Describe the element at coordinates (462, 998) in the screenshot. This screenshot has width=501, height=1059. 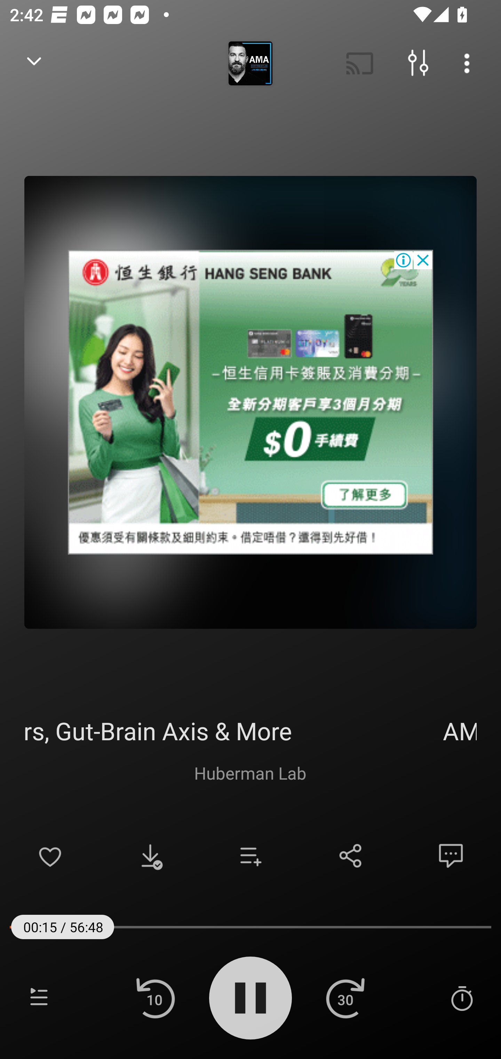
I see `Sleep Timer ` at that location.